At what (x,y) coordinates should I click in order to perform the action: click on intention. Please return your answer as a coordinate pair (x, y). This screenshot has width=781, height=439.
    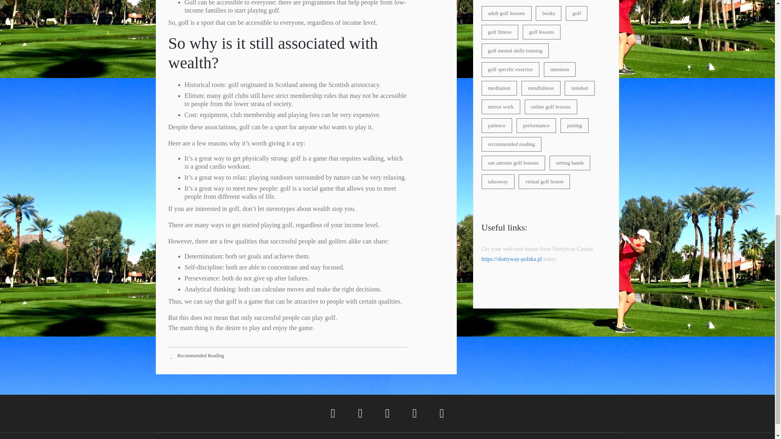
    Looking at the image, I should click on (560, 70).